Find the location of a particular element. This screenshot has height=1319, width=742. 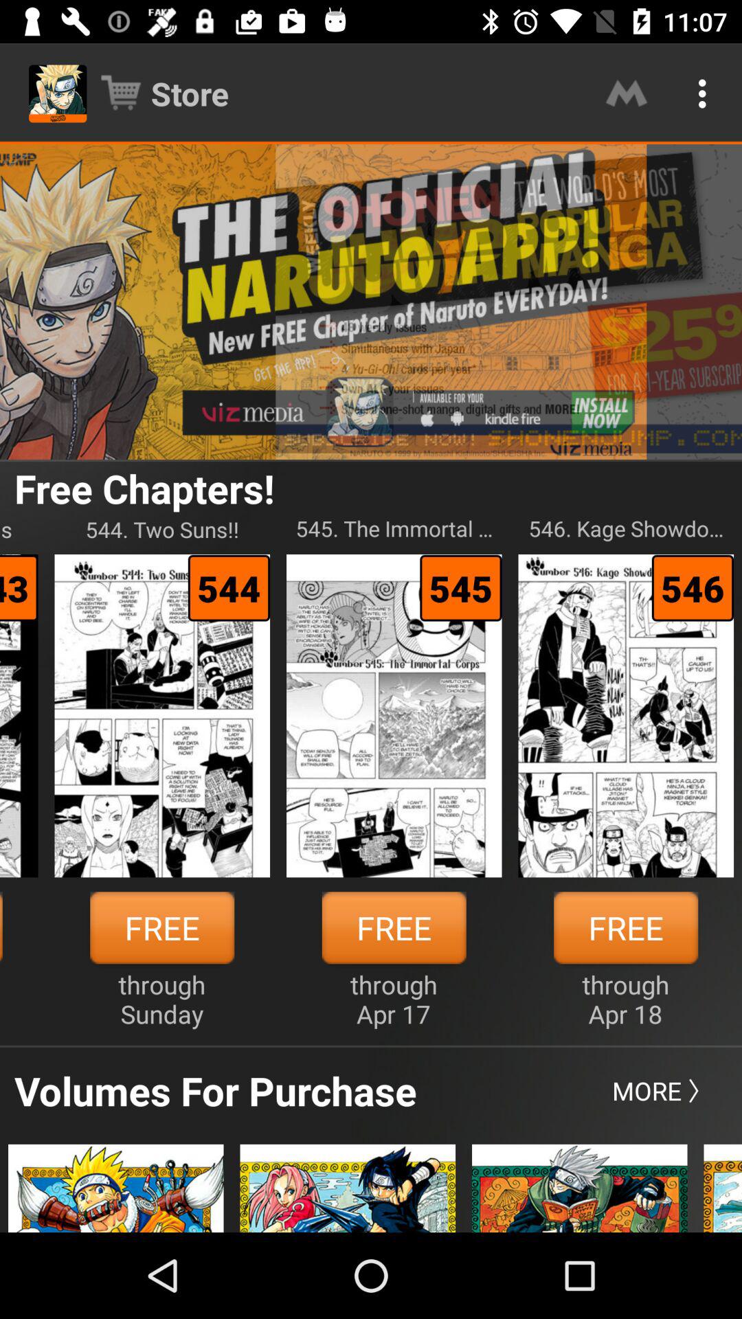

jump to free chapters! item is located at coordinates (144, 488).